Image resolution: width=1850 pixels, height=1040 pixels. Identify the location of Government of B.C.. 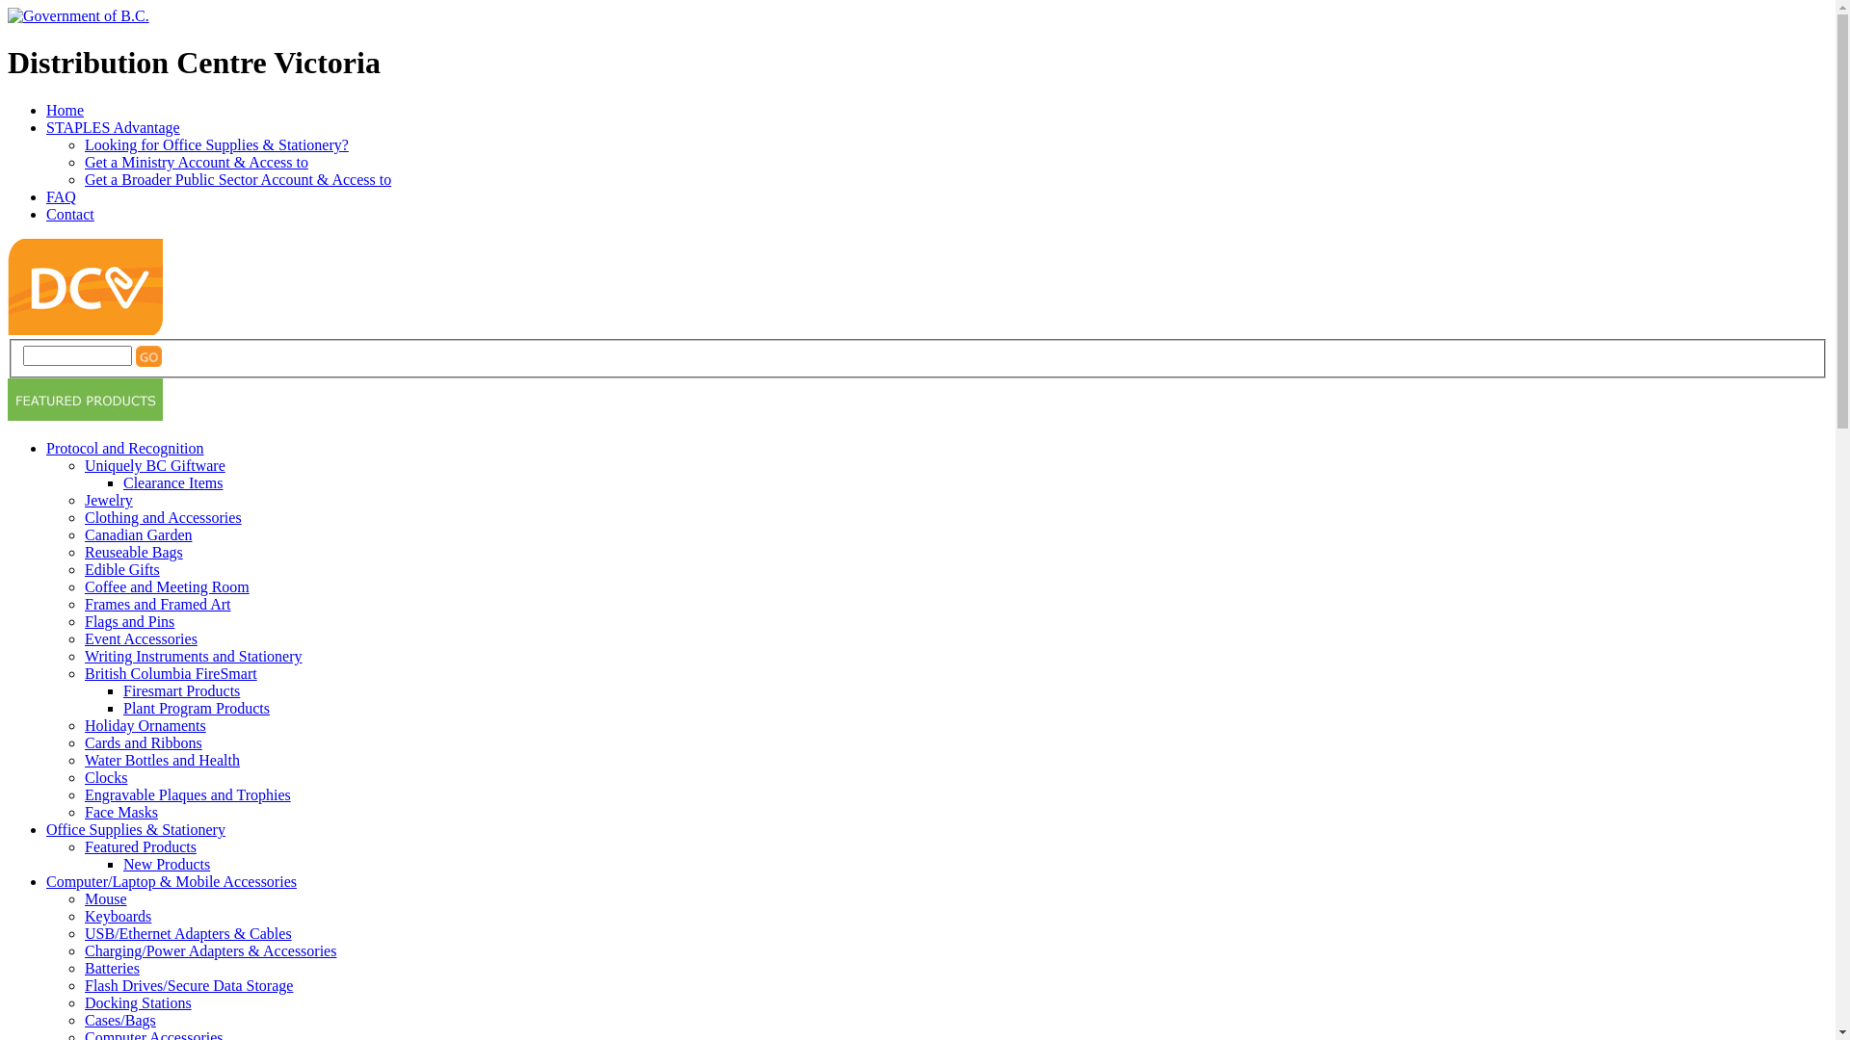
(79, 16).